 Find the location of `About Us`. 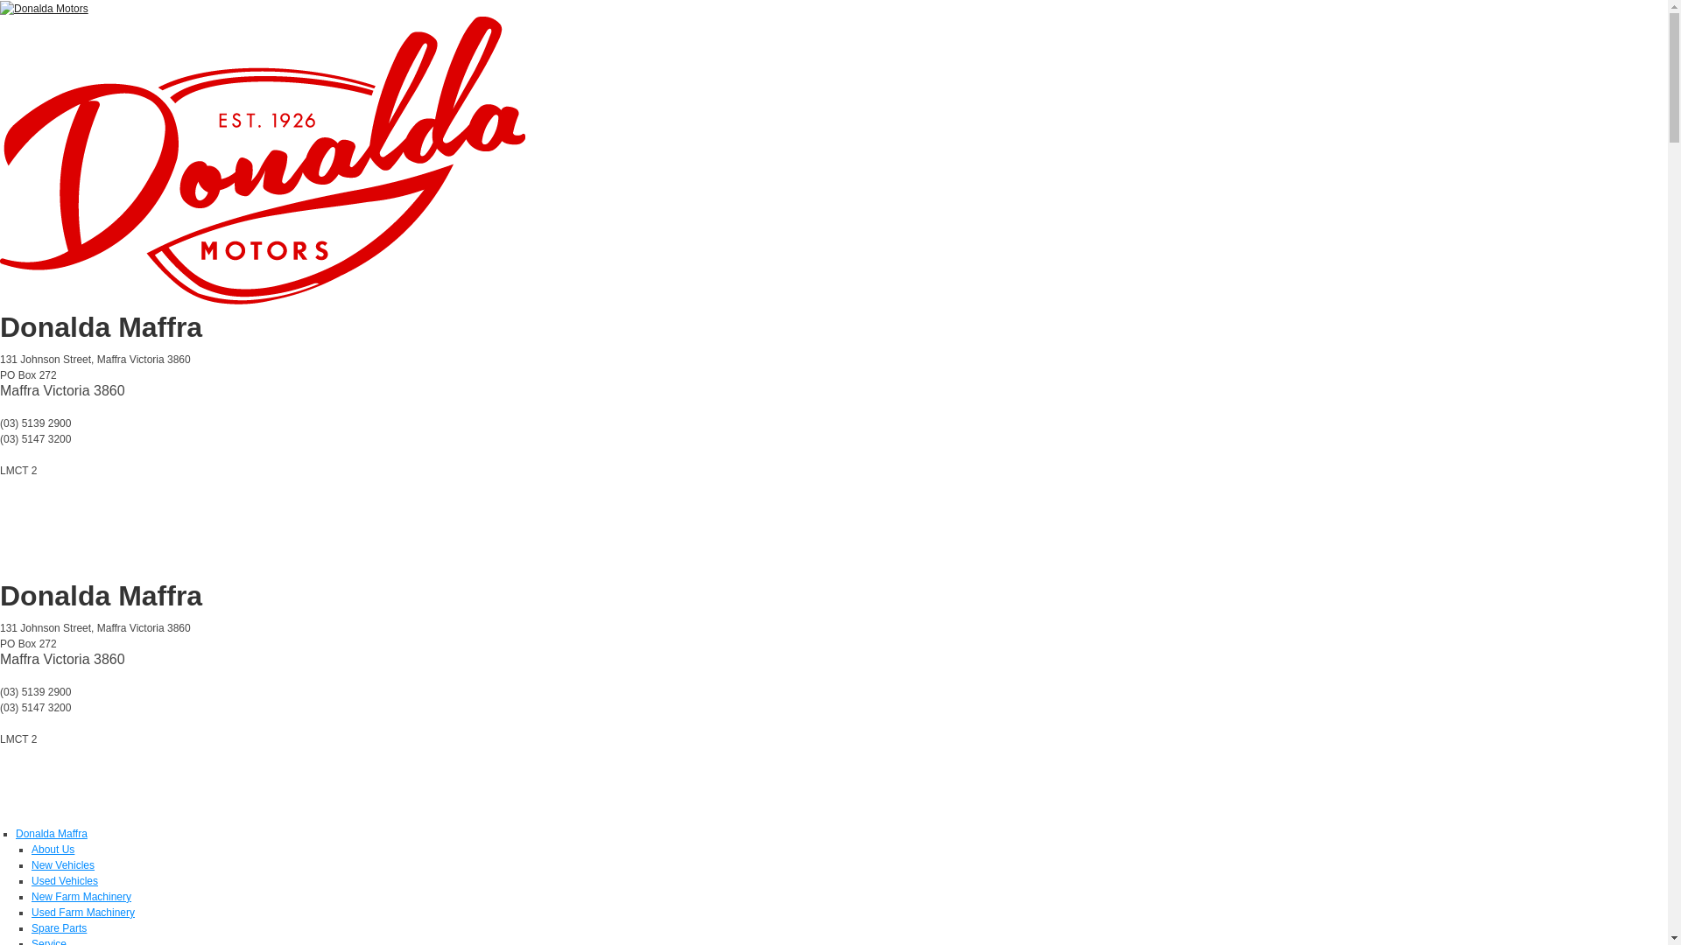

About Us is located at coordinates (53, 850).